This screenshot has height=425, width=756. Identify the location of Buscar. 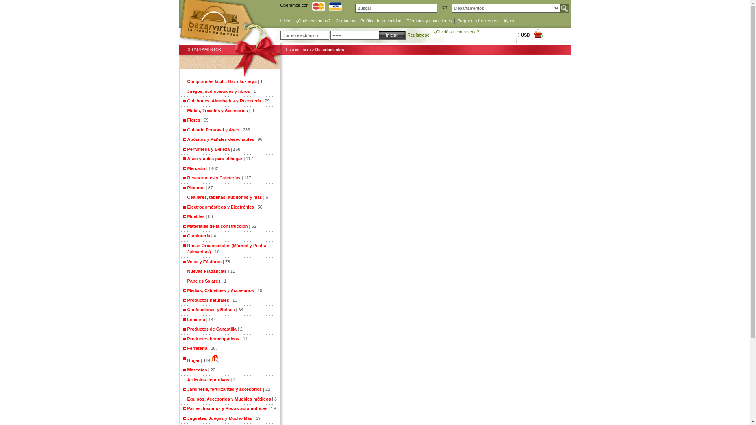
(565, 8).